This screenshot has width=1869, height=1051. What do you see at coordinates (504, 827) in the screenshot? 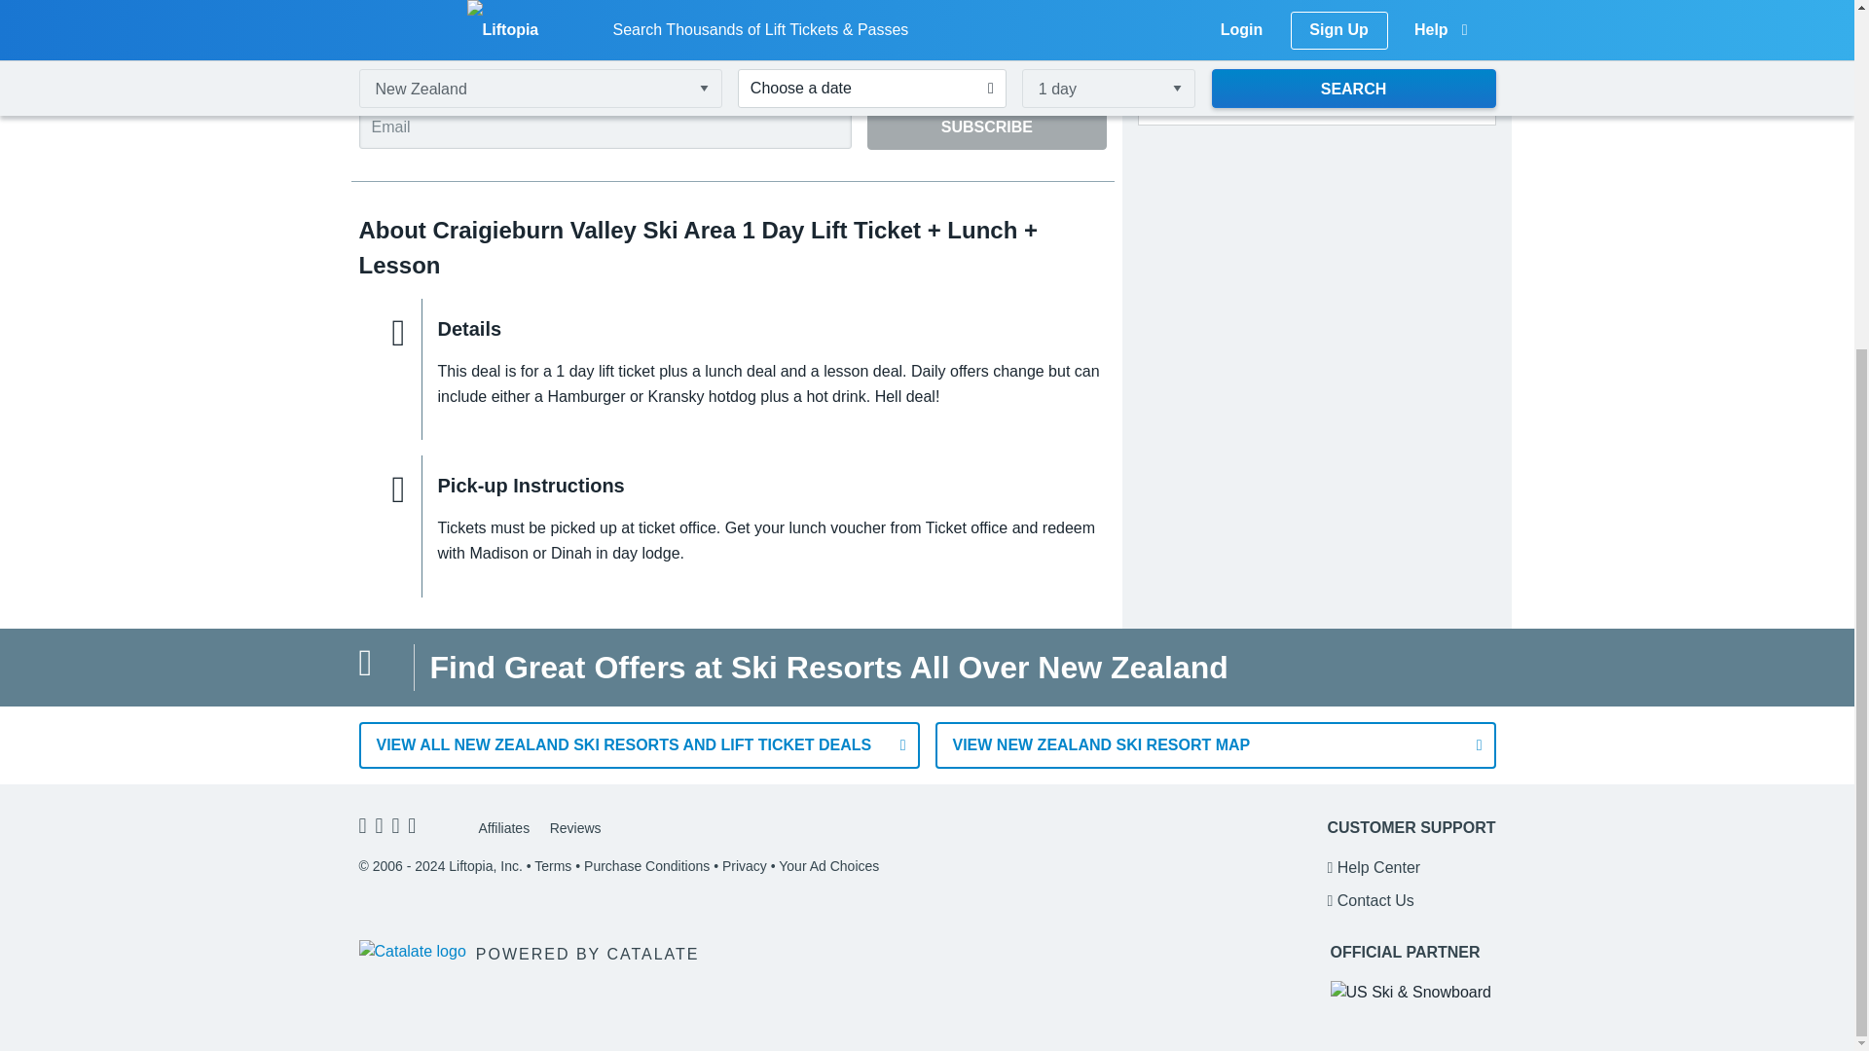
I see `Affiliates` at bounding box center [504, 827].